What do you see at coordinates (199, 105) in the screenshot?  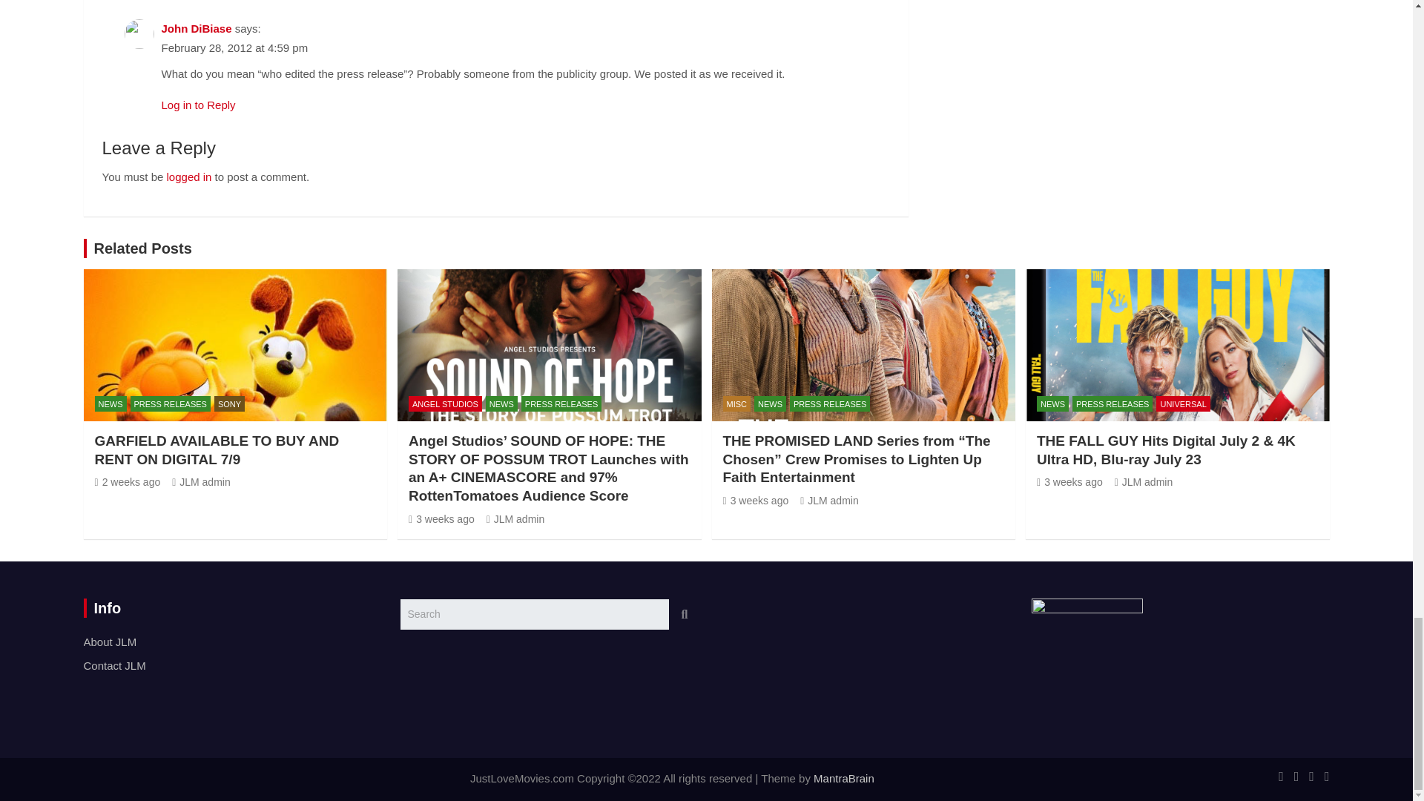 I see `Log in to Reply` at bounding box center [199, 105].